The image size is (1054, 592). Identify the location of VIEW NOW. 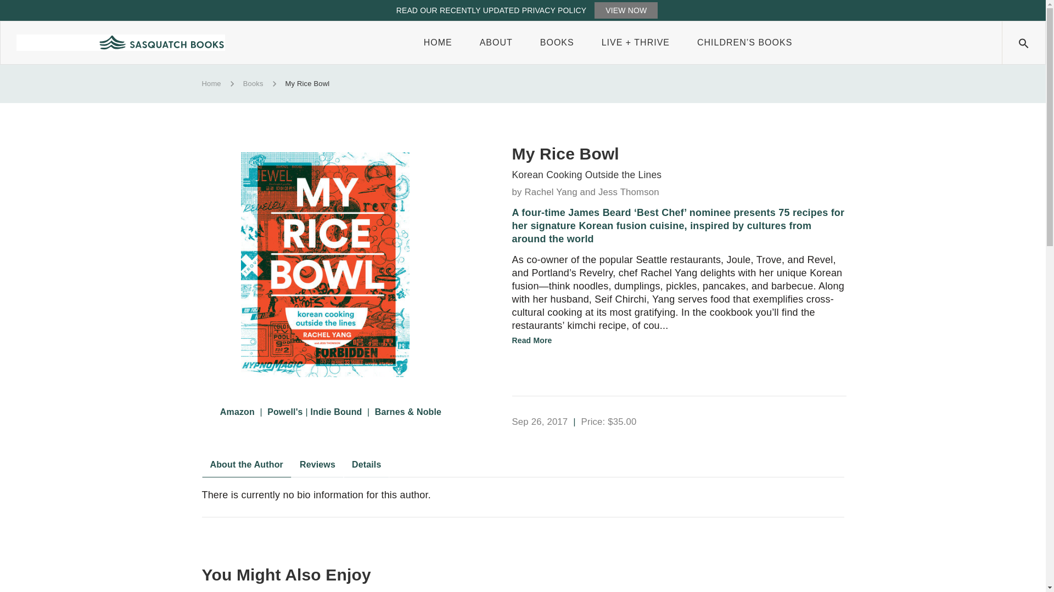
(626, 10).